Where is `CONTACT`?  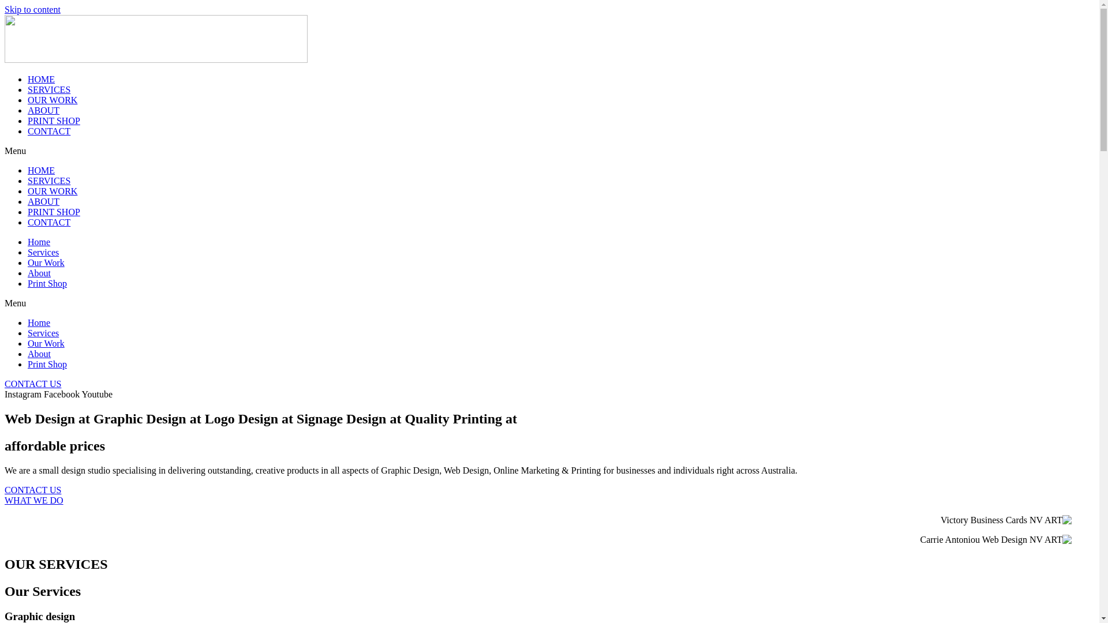
CONTACT is located at coordinates (49, 223).